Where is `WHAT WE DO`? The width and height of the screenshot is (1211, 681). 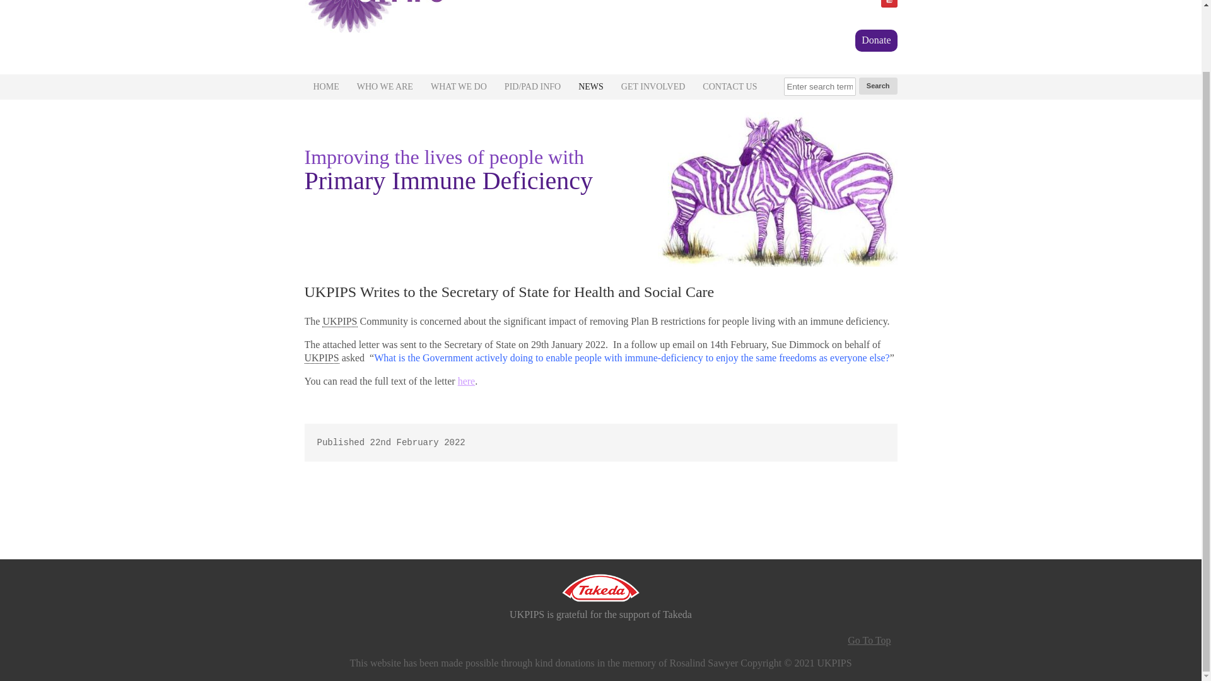 WHAT WE DO is located at coordinates (458, 86).